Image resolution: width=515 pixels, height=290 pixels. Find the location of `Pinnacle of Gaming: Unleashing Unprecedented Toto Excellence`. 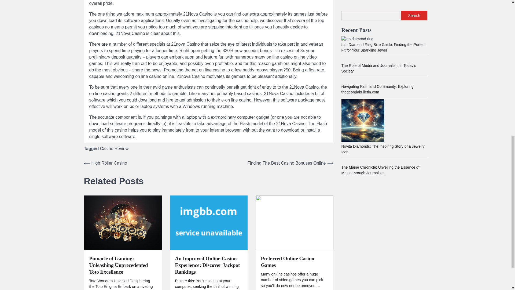

Pinnacle of Gaming: Unleashing Unprecedented Toto Excellence is located at coordinates (122, 265).